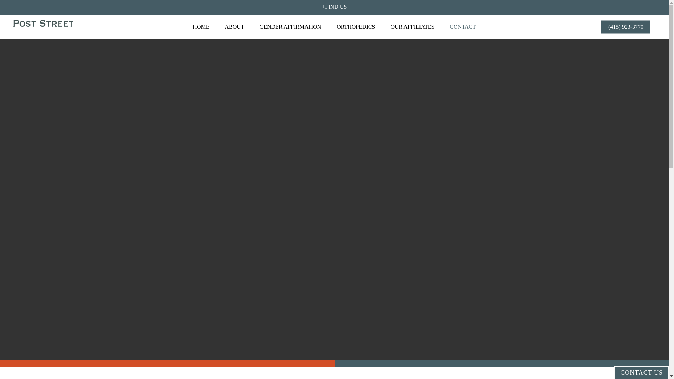 This screenshot has width=674, height=379. What do you see at coordinates (234, 27) in the screenshot?
I see `ABOUT` at bounding box center [234, 27].